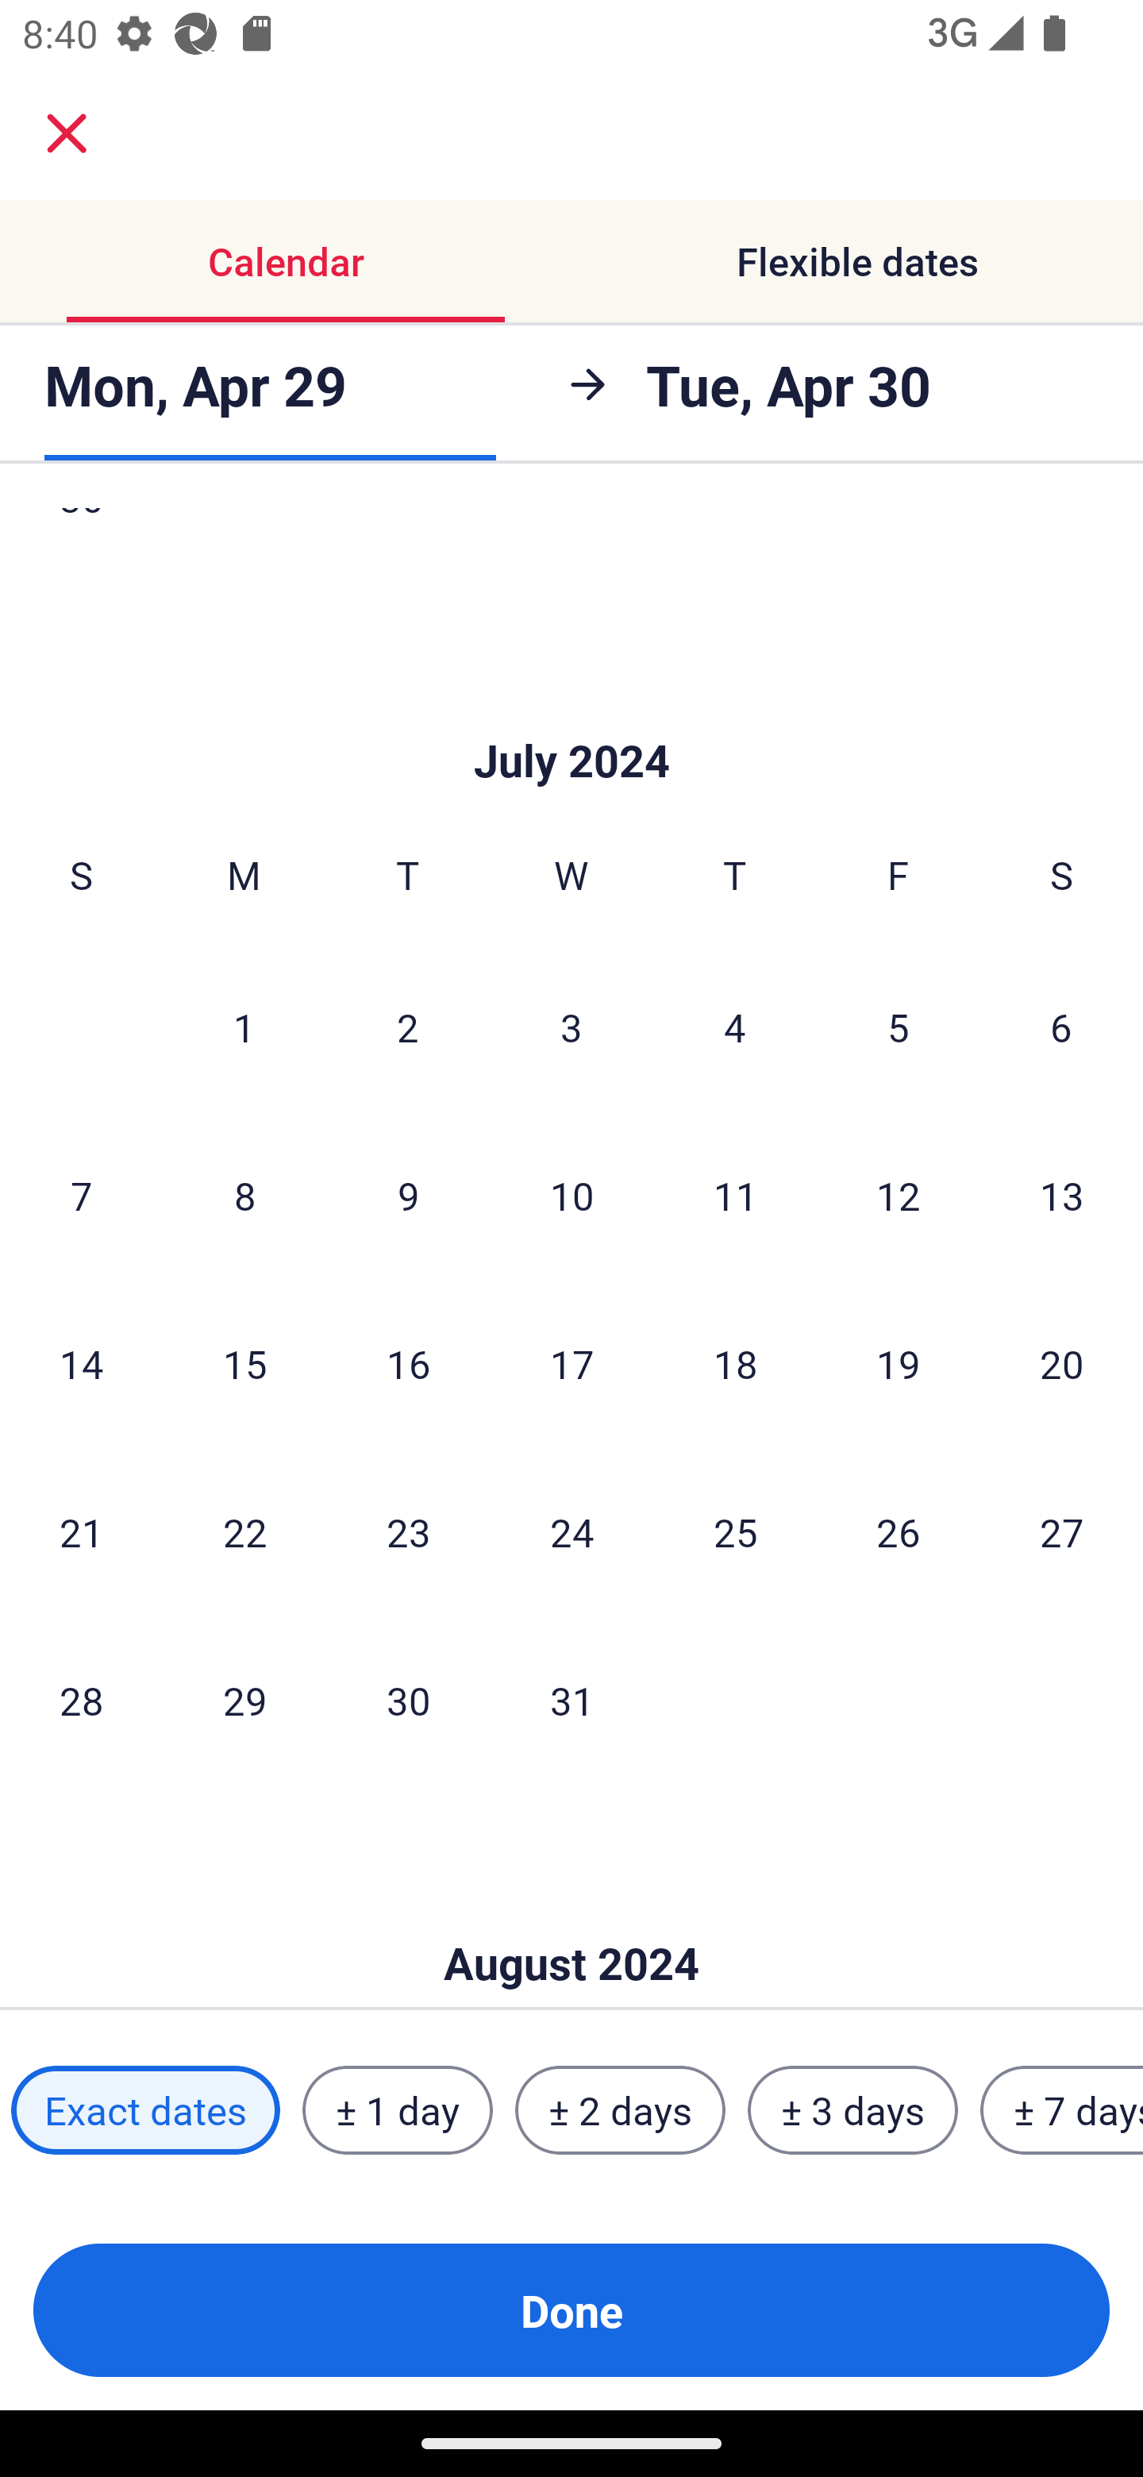 The image size is (1143, 2477). I want to click on 2 Tuesday, July 2, 2024, so click(407, 1026).